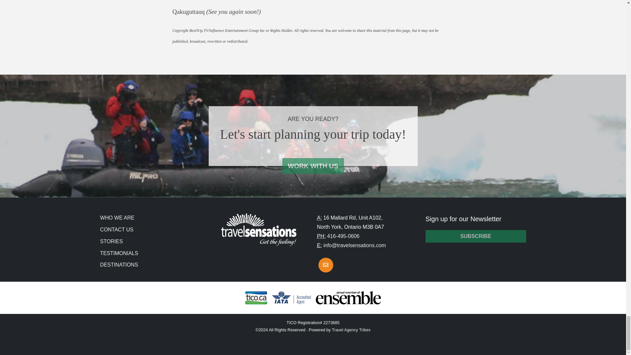 Image resolution: width=631 pixels, height=355 pixels. Describe the element at coordinates (475, 236) in the screenshot. I see `SUBSCRIBE` at that location.